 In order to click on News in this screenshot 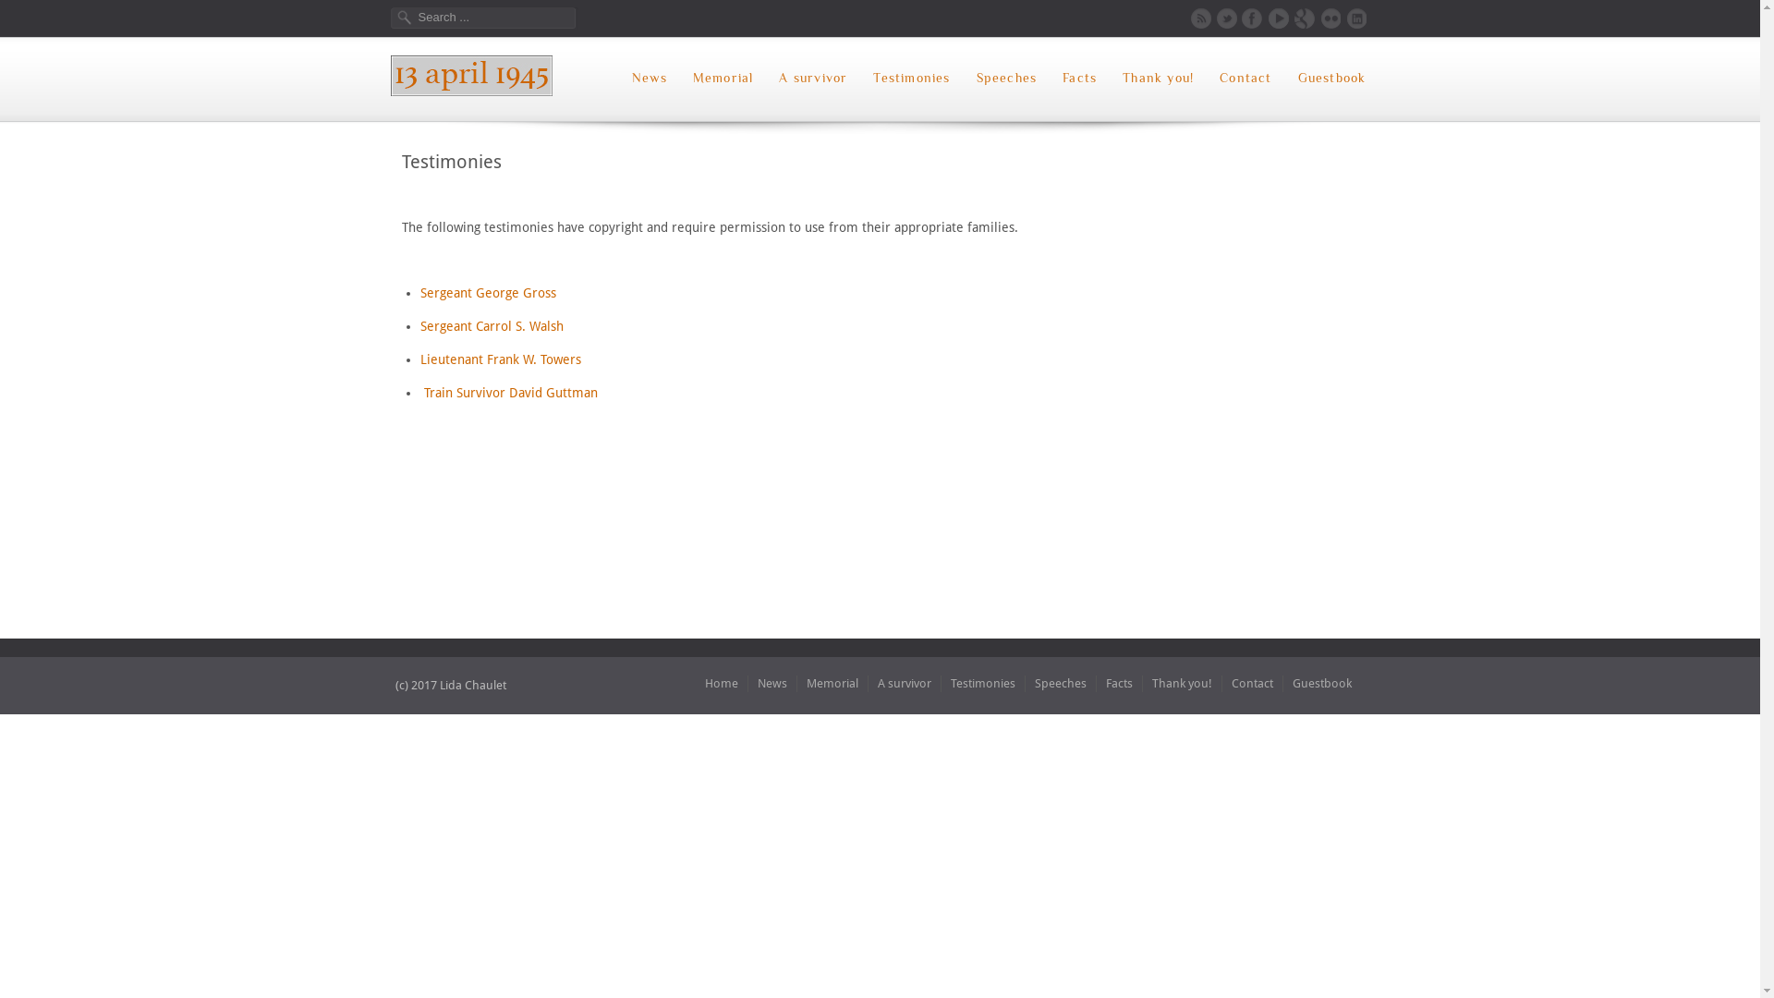, I will do `click(650, 78)`.